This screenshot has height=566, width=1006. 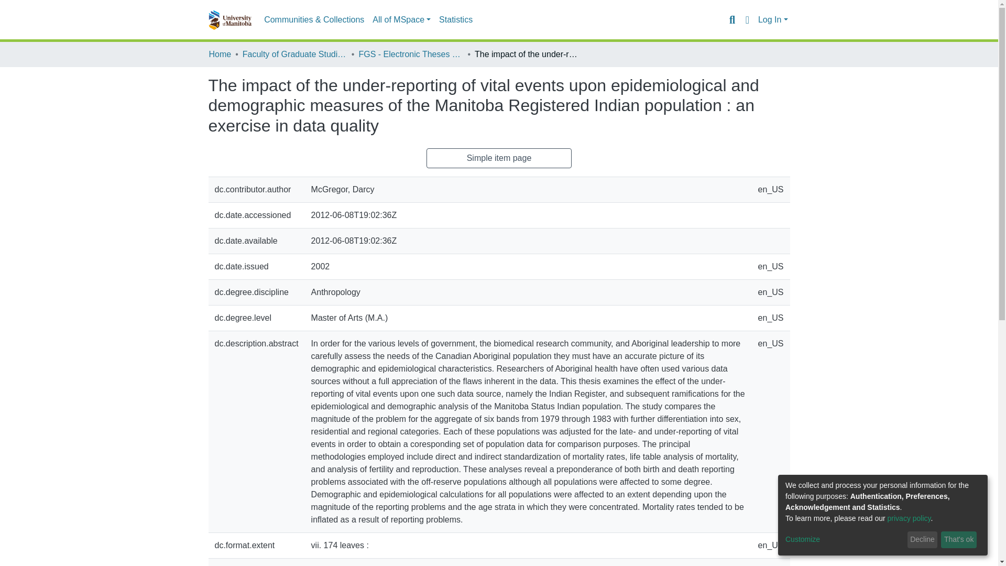 I want to click on Log In, so click(x=773, y=20).